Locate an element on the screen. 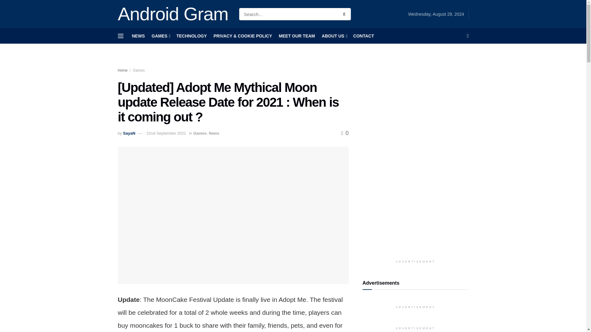 This screenshot has width=591, height=332. MEET OUR TEAM is located at coordinates (297, 36).